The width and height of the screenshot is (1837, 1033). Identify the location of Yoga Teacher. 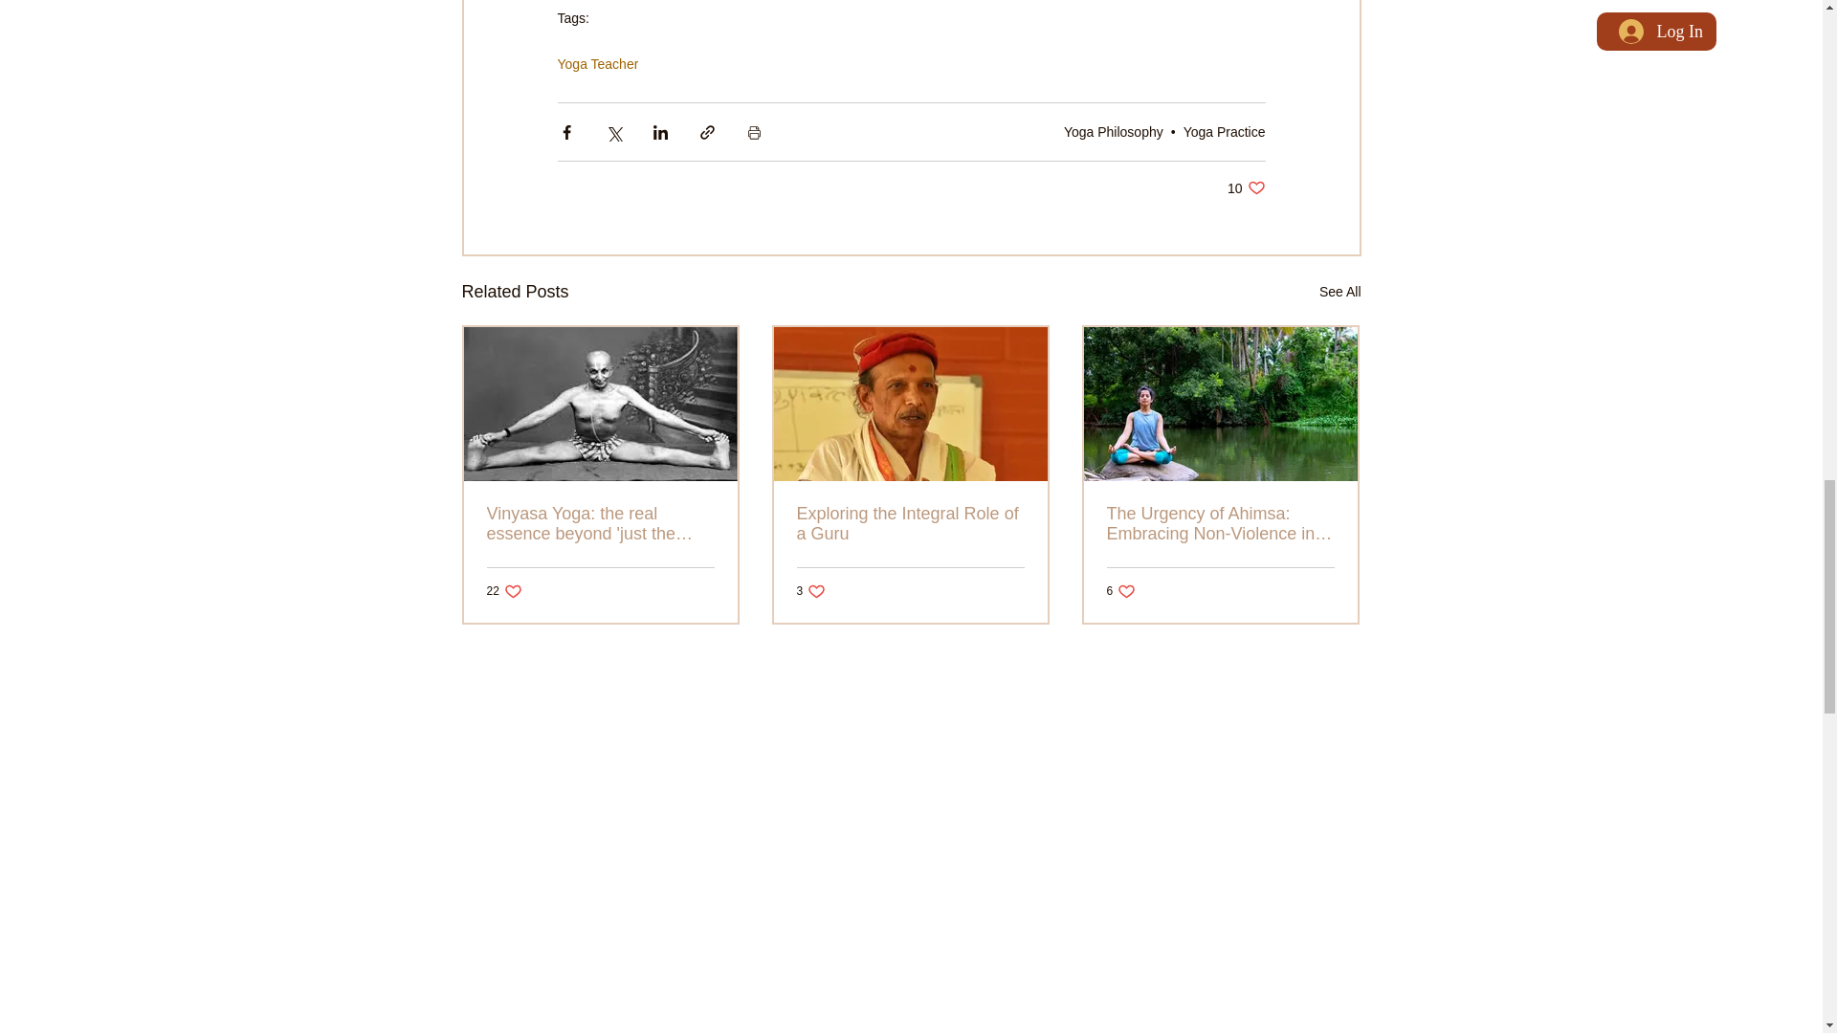
(809, 591).